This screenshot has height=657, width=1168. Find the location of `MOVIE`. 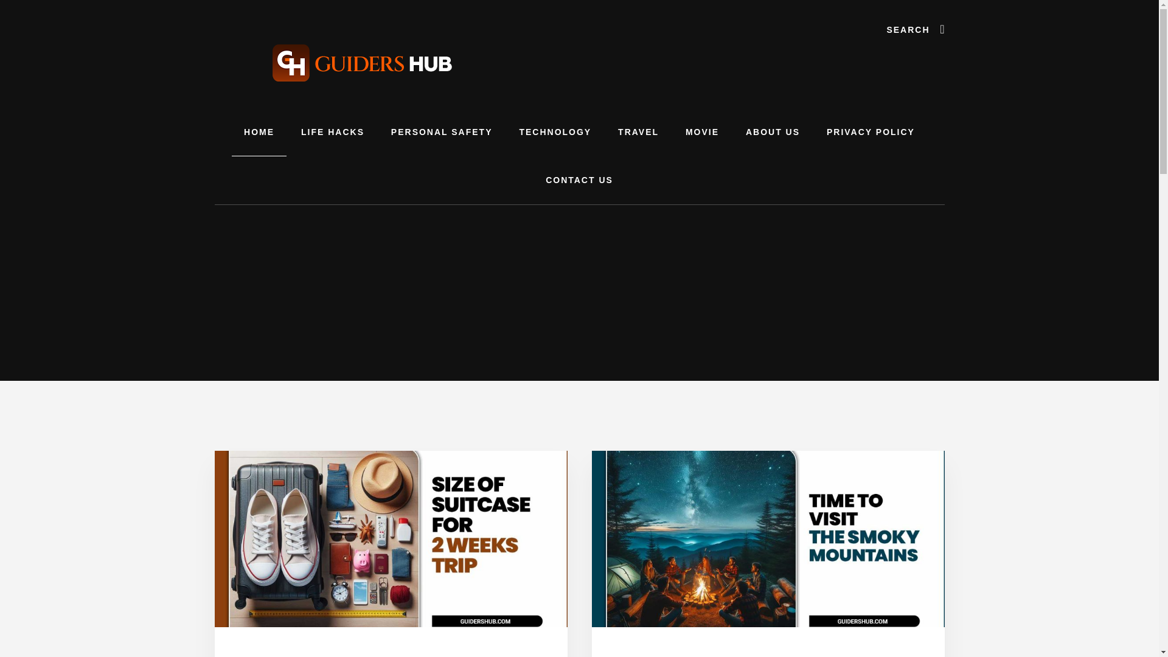

MOVIE is located at coordinates (702, 133).